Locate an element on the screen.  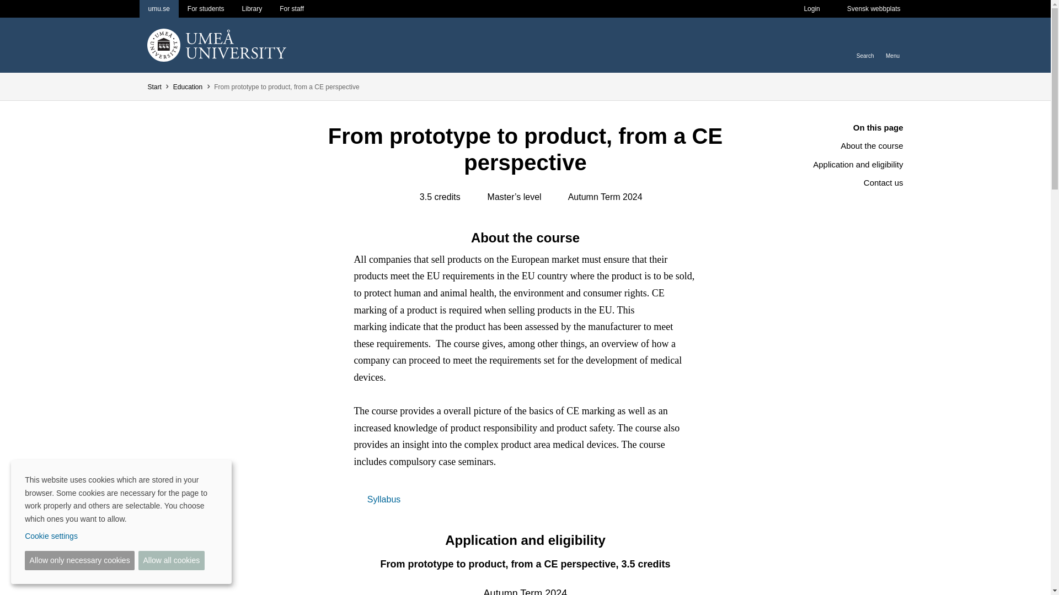
Login is located at coordinates (811, 9).